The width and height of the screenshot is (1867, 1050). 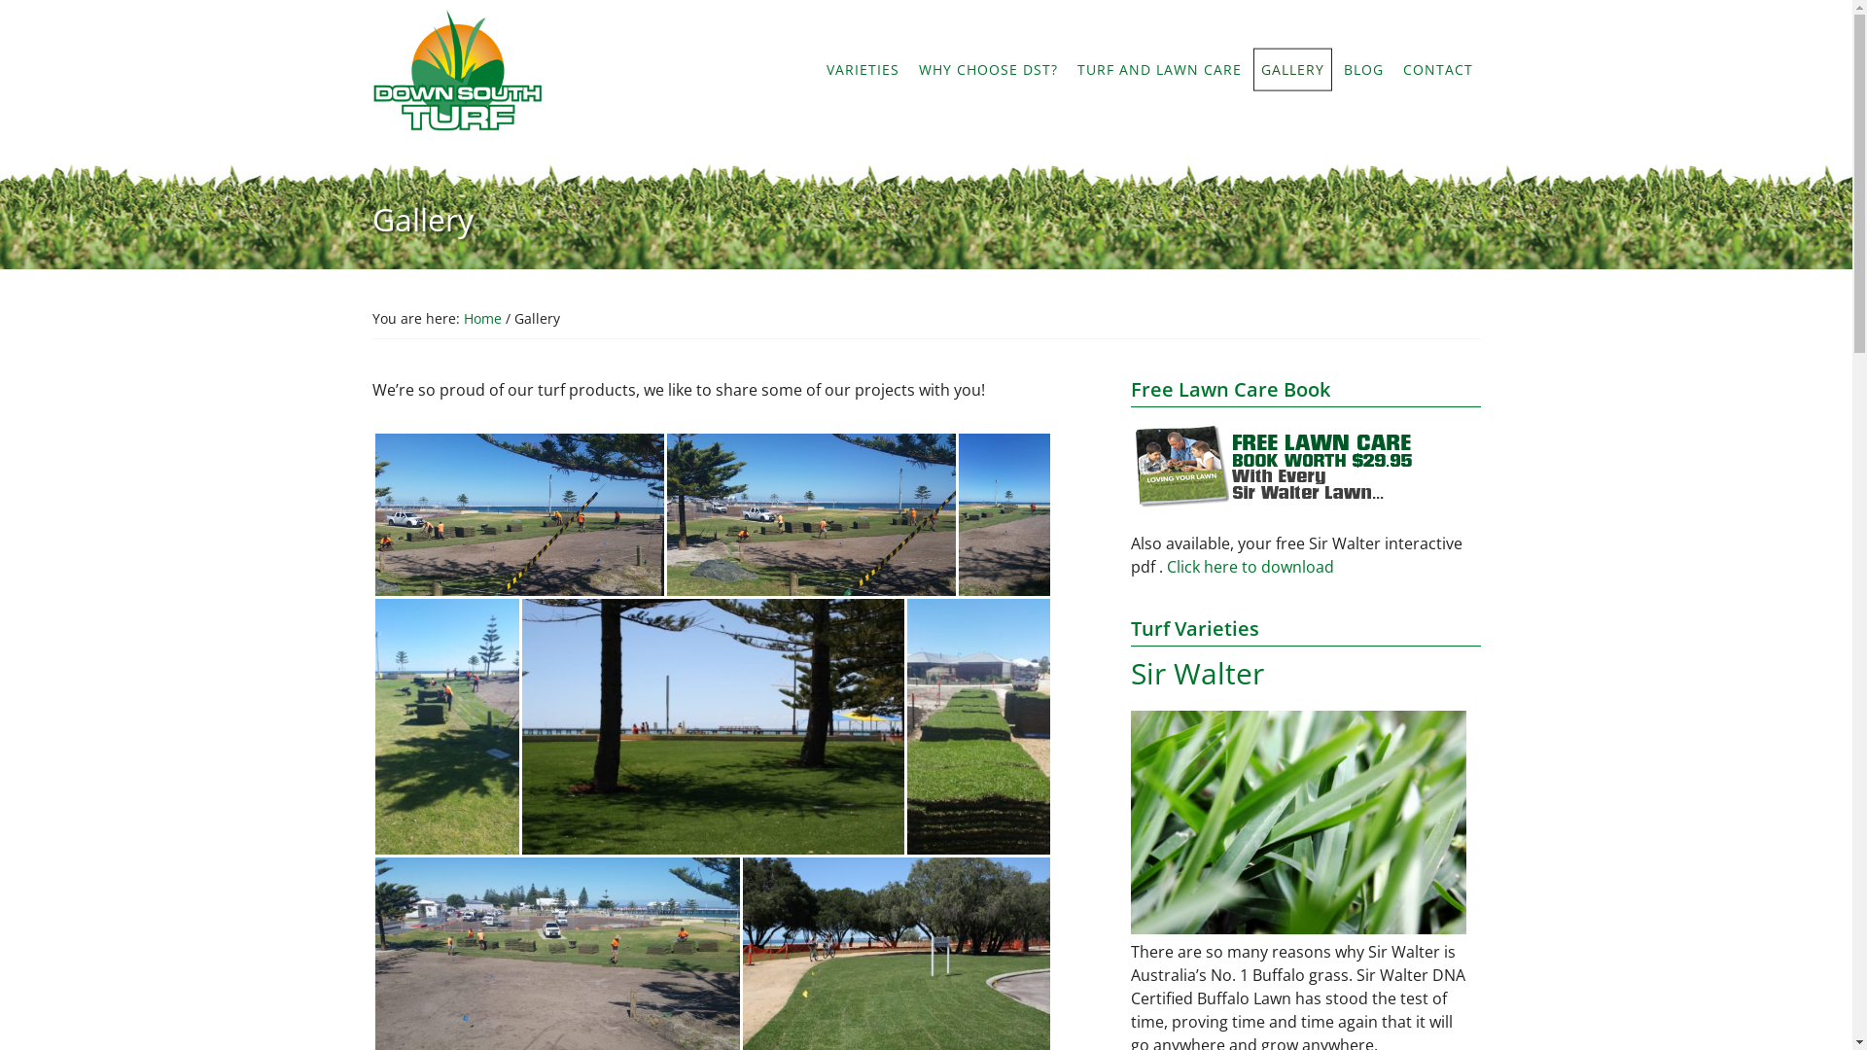 What do you see at coordinates (988, 70) in the screenshot?
I see `WHY CHOOSE DST?` at bounding box center [988, 70].